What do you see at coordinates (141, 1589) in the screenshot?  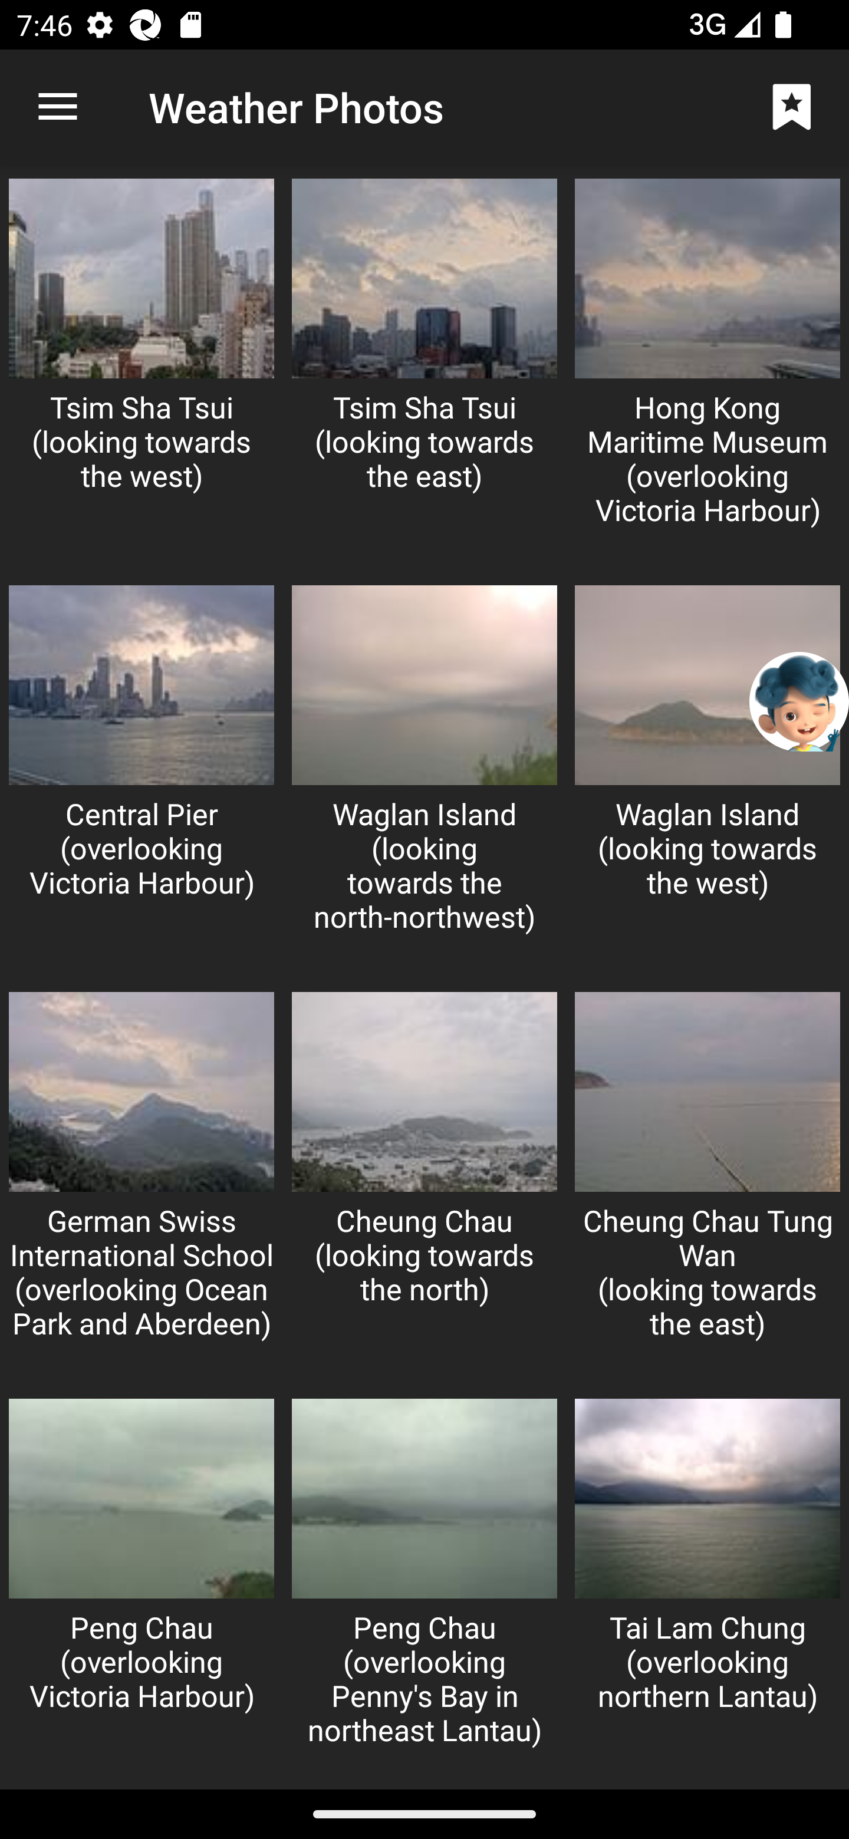 I see `Peng Chau
(overlooking Victoria Harbour)` at bounding box center [141, 1589].